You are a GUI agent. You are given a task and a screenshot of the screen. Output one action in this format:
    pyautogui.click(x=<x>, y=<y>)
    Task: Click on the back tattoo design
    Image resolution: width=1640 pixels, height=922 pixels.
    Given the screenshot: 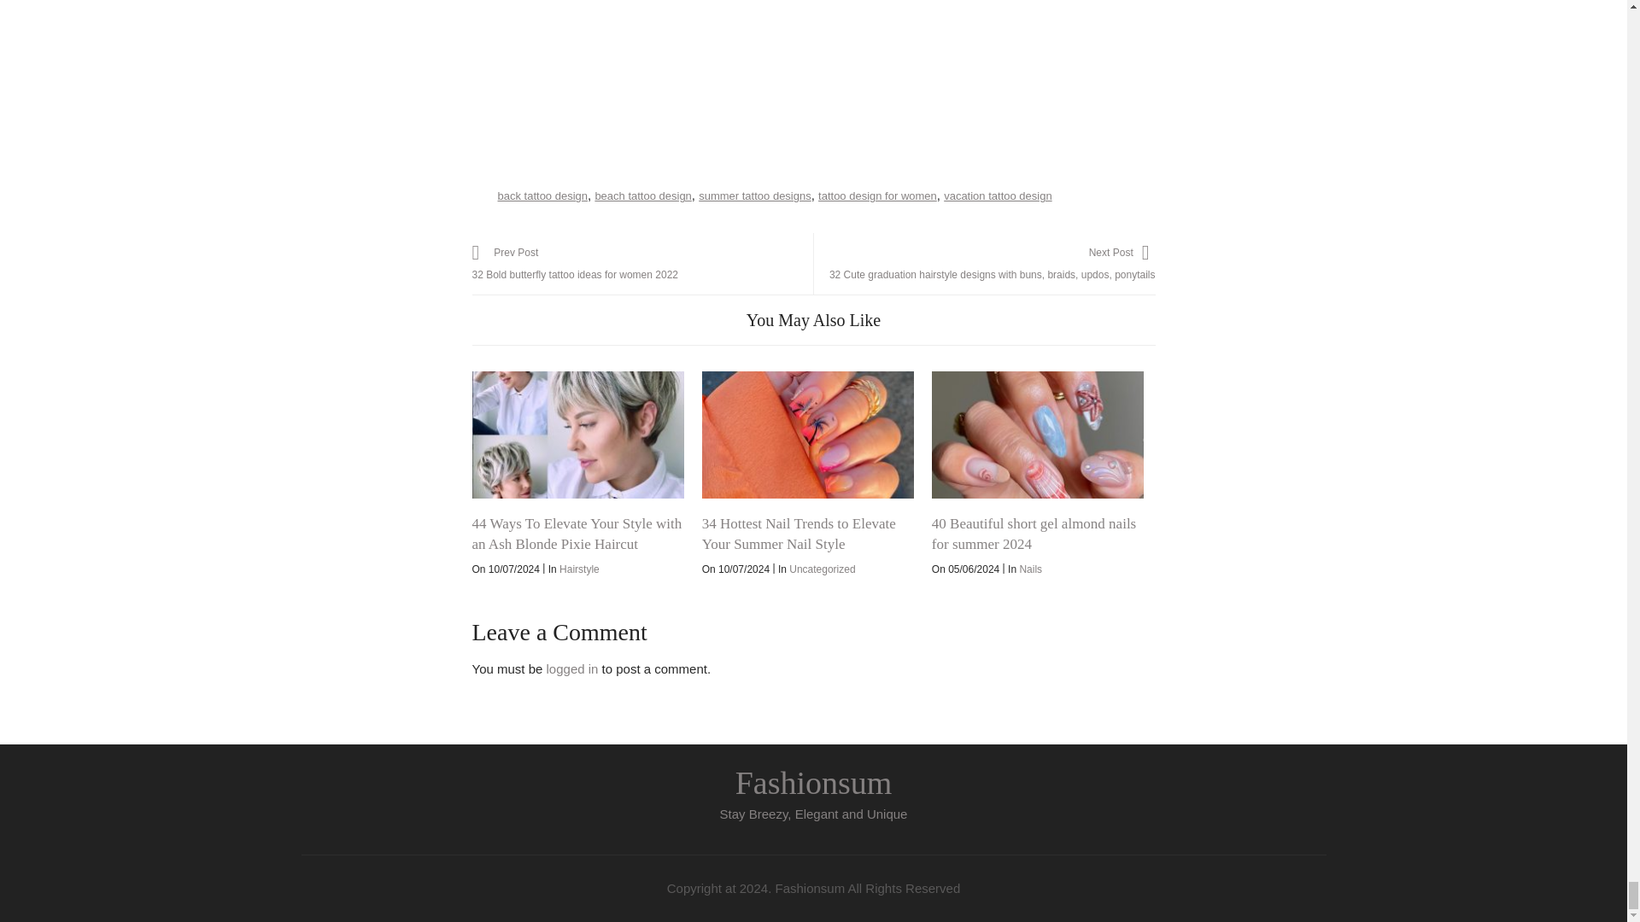 What is the action you would take?
    pyautogui.click(x=542, y=195)
    